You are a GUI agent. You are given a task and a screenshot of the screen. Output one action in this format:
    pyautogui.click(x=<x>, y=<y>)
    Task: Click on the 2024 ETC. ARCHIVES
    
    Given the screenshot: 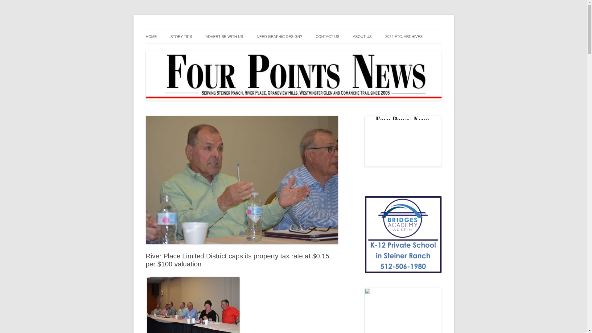 What is the action you would take?
    pyautogui.click(x=404, y=37)
    